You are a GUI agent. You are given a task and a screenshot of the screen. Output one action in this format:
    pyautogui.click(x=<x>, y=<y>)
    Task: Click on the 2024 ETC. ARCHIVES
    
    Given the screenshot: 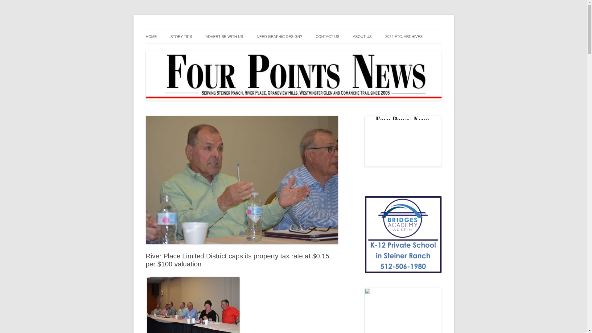 What is the action you would take?
    pyautogui.click(x=404, y=37)
    